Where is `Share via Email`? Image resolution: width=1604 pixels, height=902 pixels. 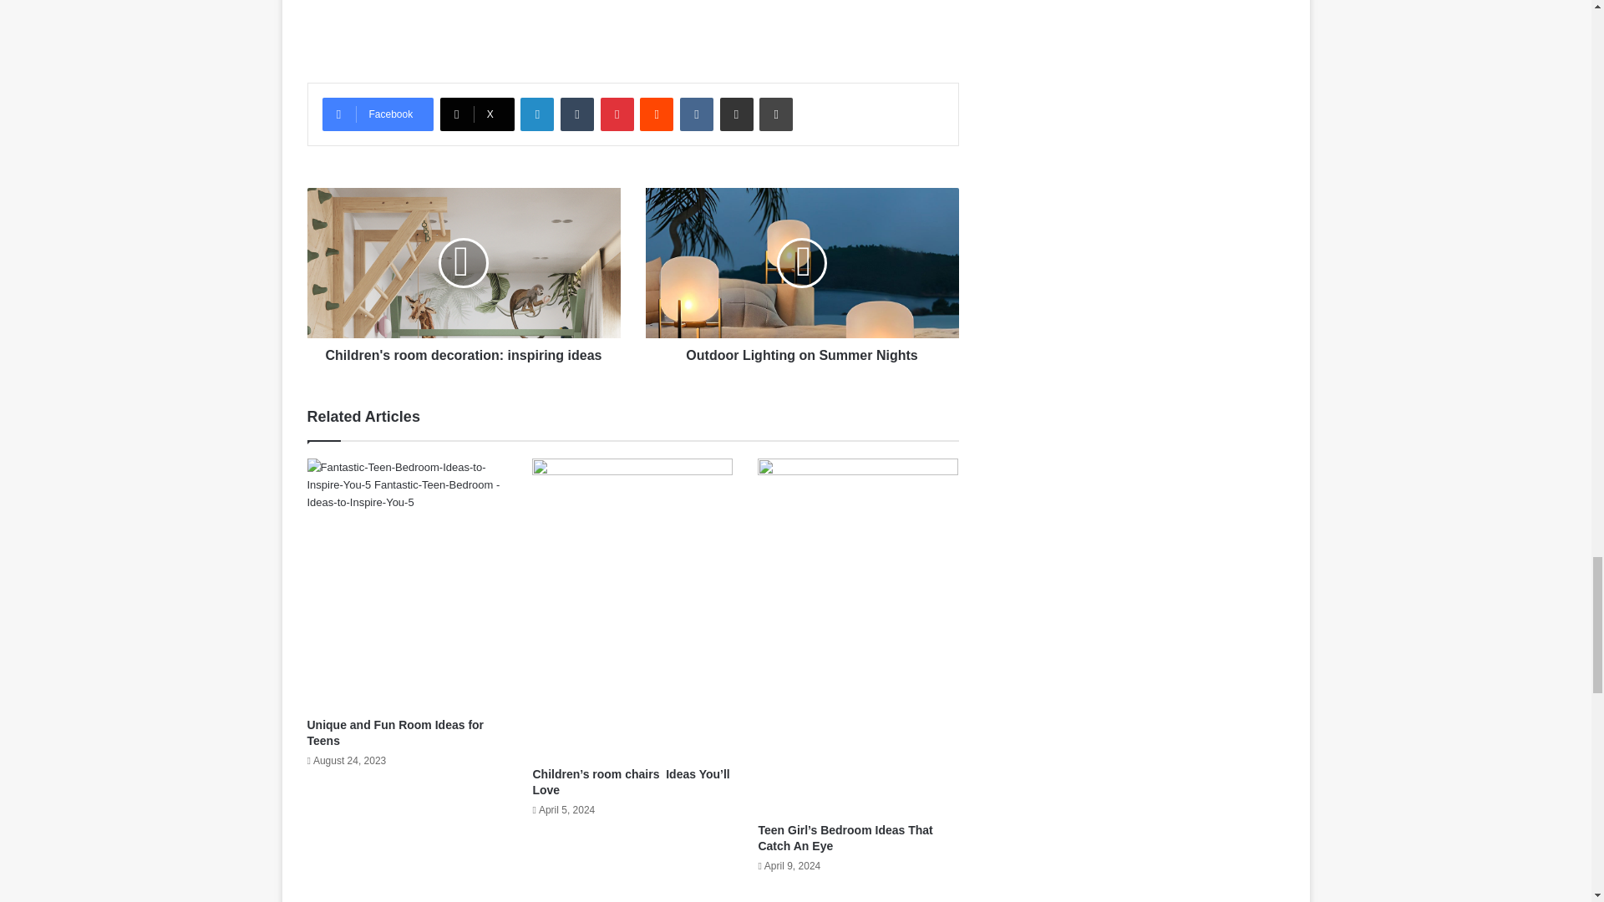
Share via Email is located at coordinates (737, 114).